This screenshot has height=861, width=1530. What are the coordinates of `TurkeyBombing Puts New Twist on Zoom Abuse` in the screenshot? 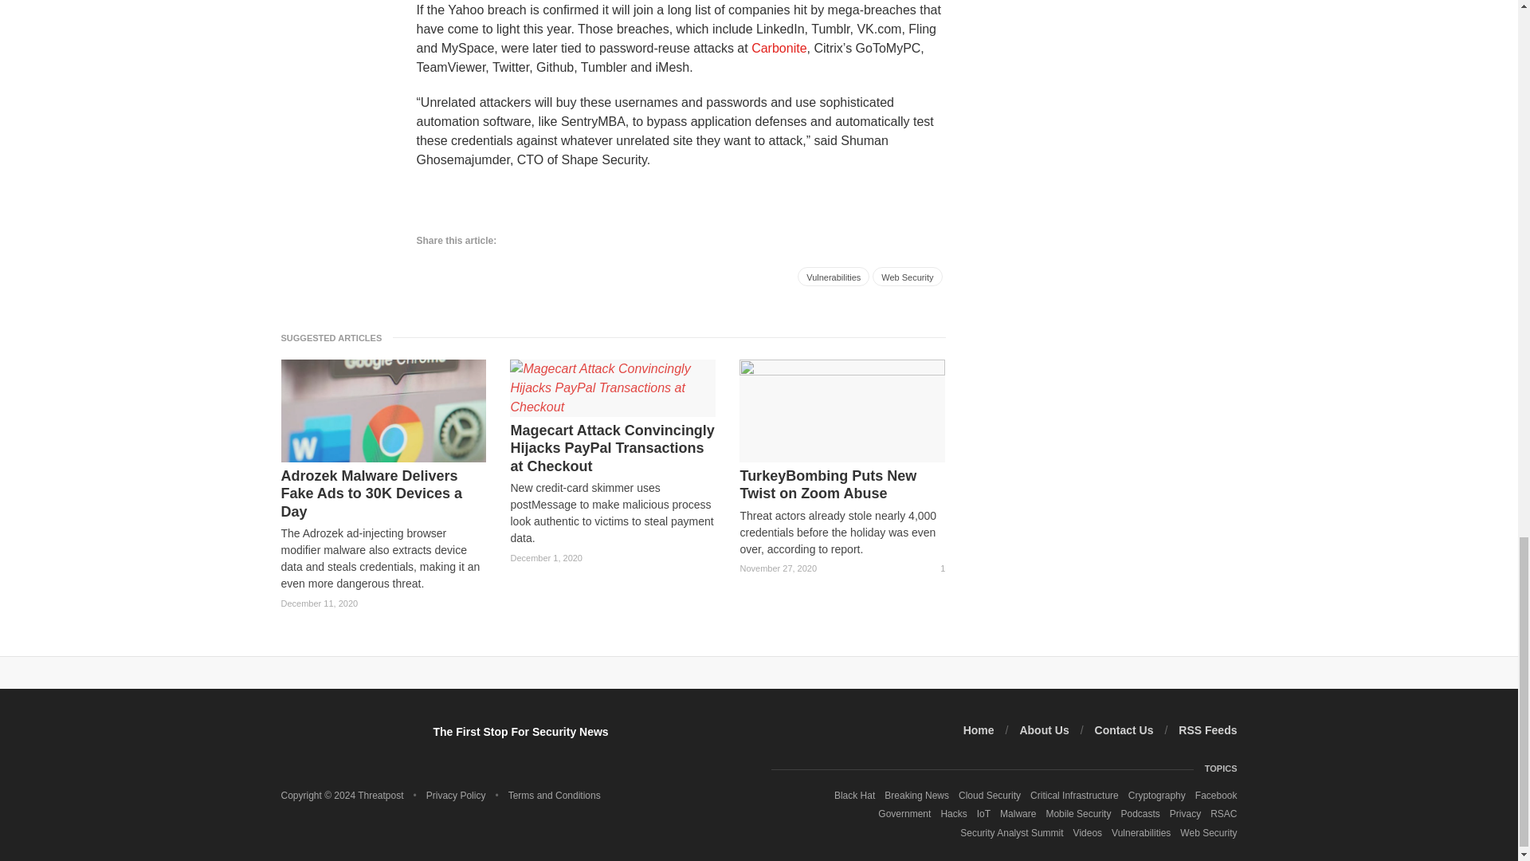 It's located at (841, 485).